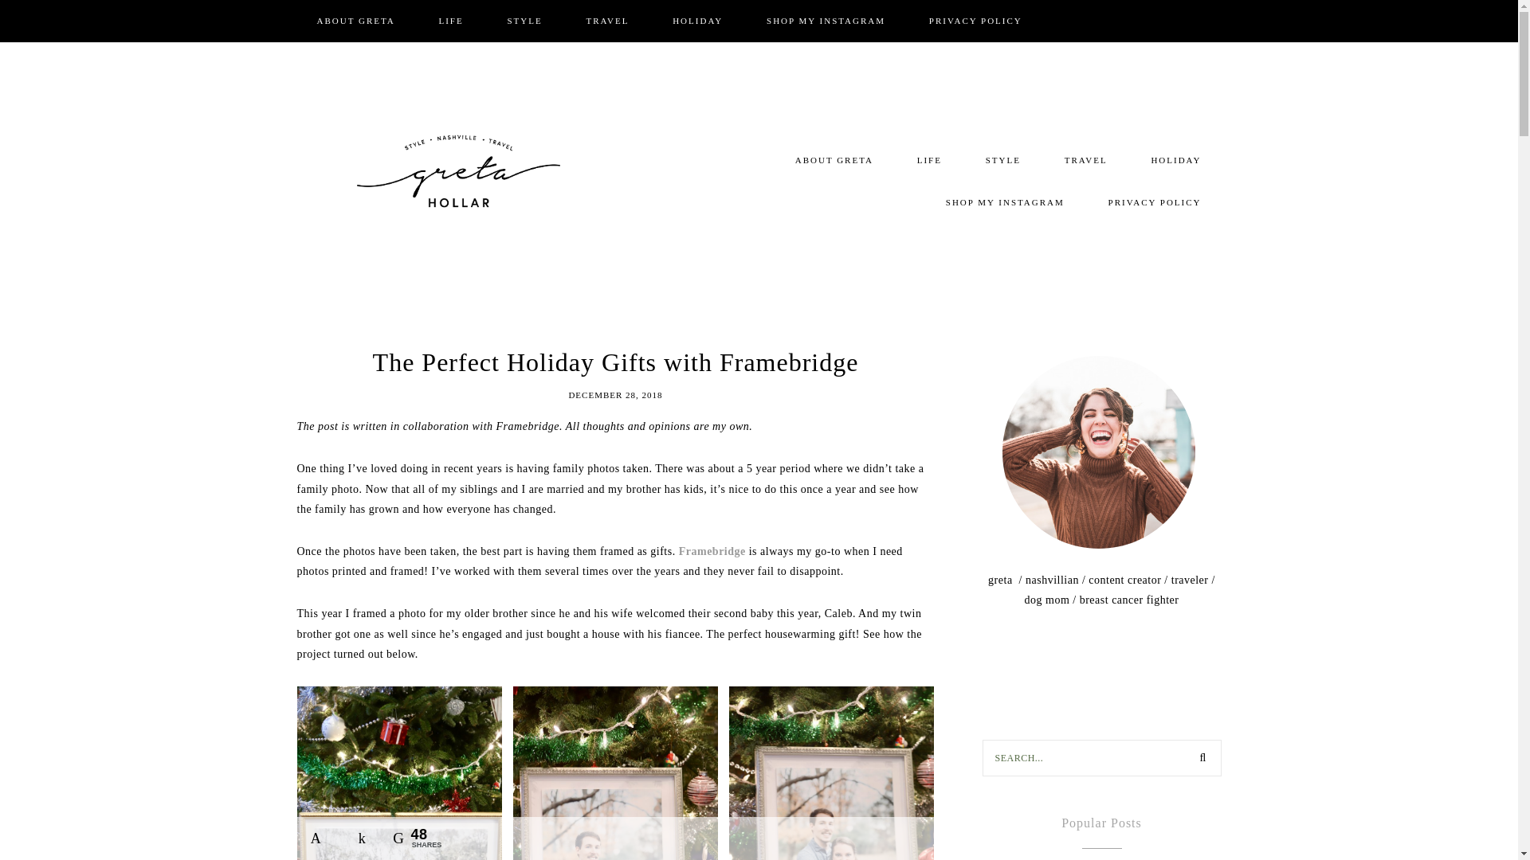 The image size is (1530, 860). Describe the element at coordinates (1192, 652) in the screenshot. I see `Twitter` at that location.